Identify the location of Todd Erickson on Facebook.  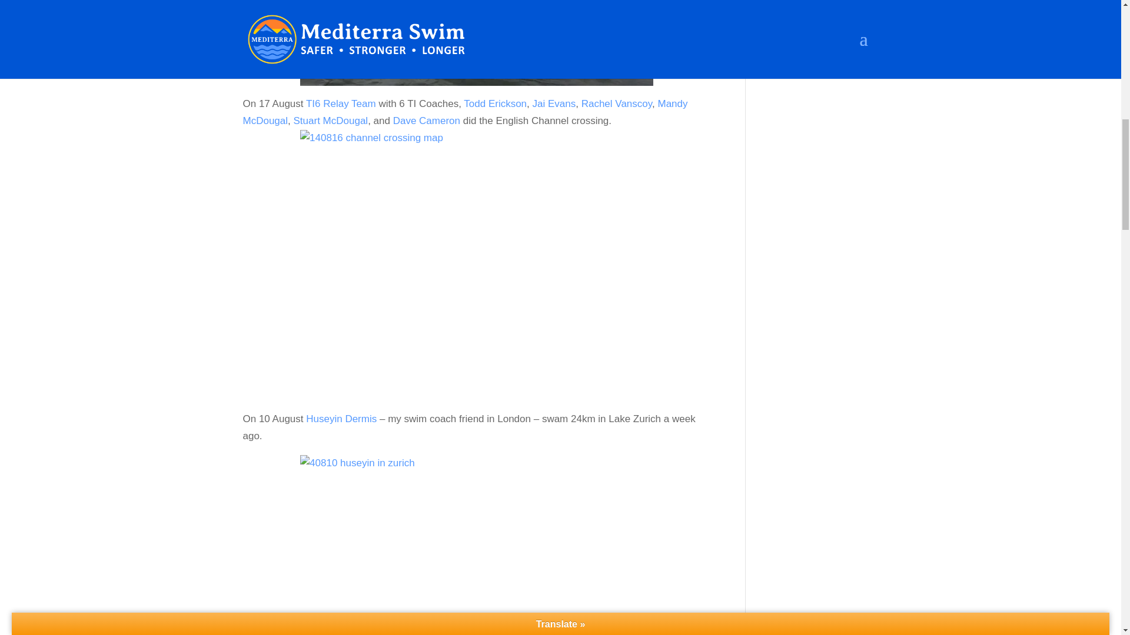
(494, 103).